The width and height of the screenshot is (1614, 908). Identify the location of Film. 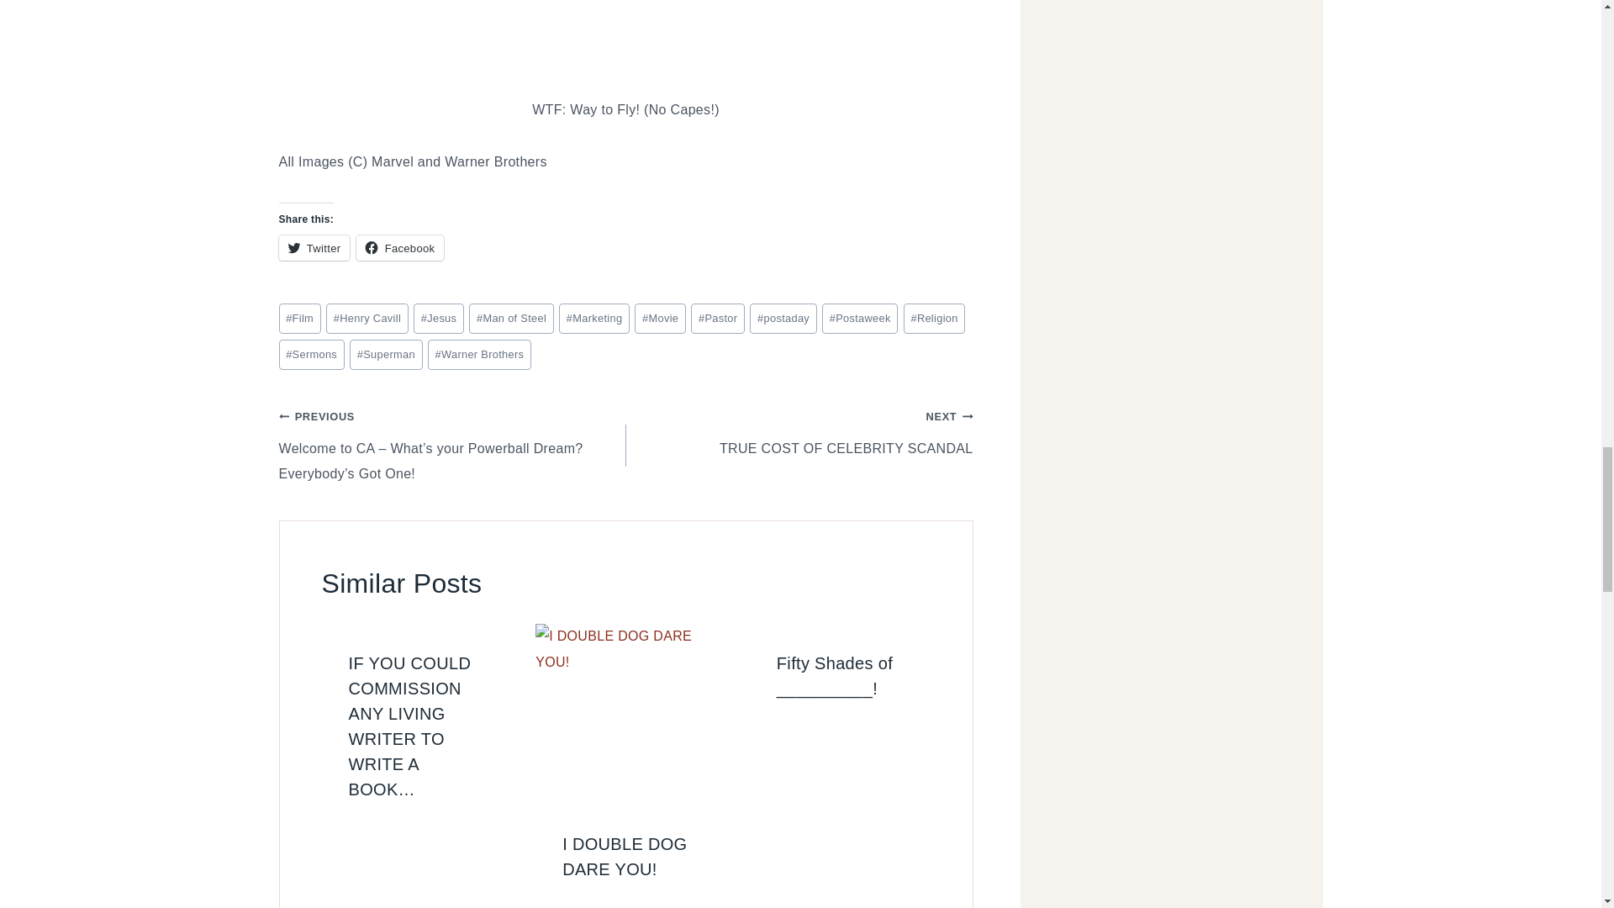
(300, 319).